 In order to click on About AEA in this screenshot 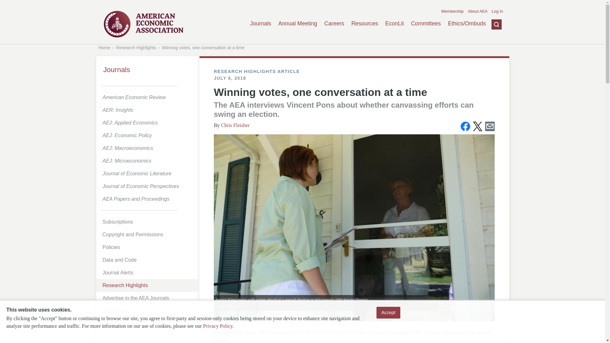, I will do `click(478, 11)`.